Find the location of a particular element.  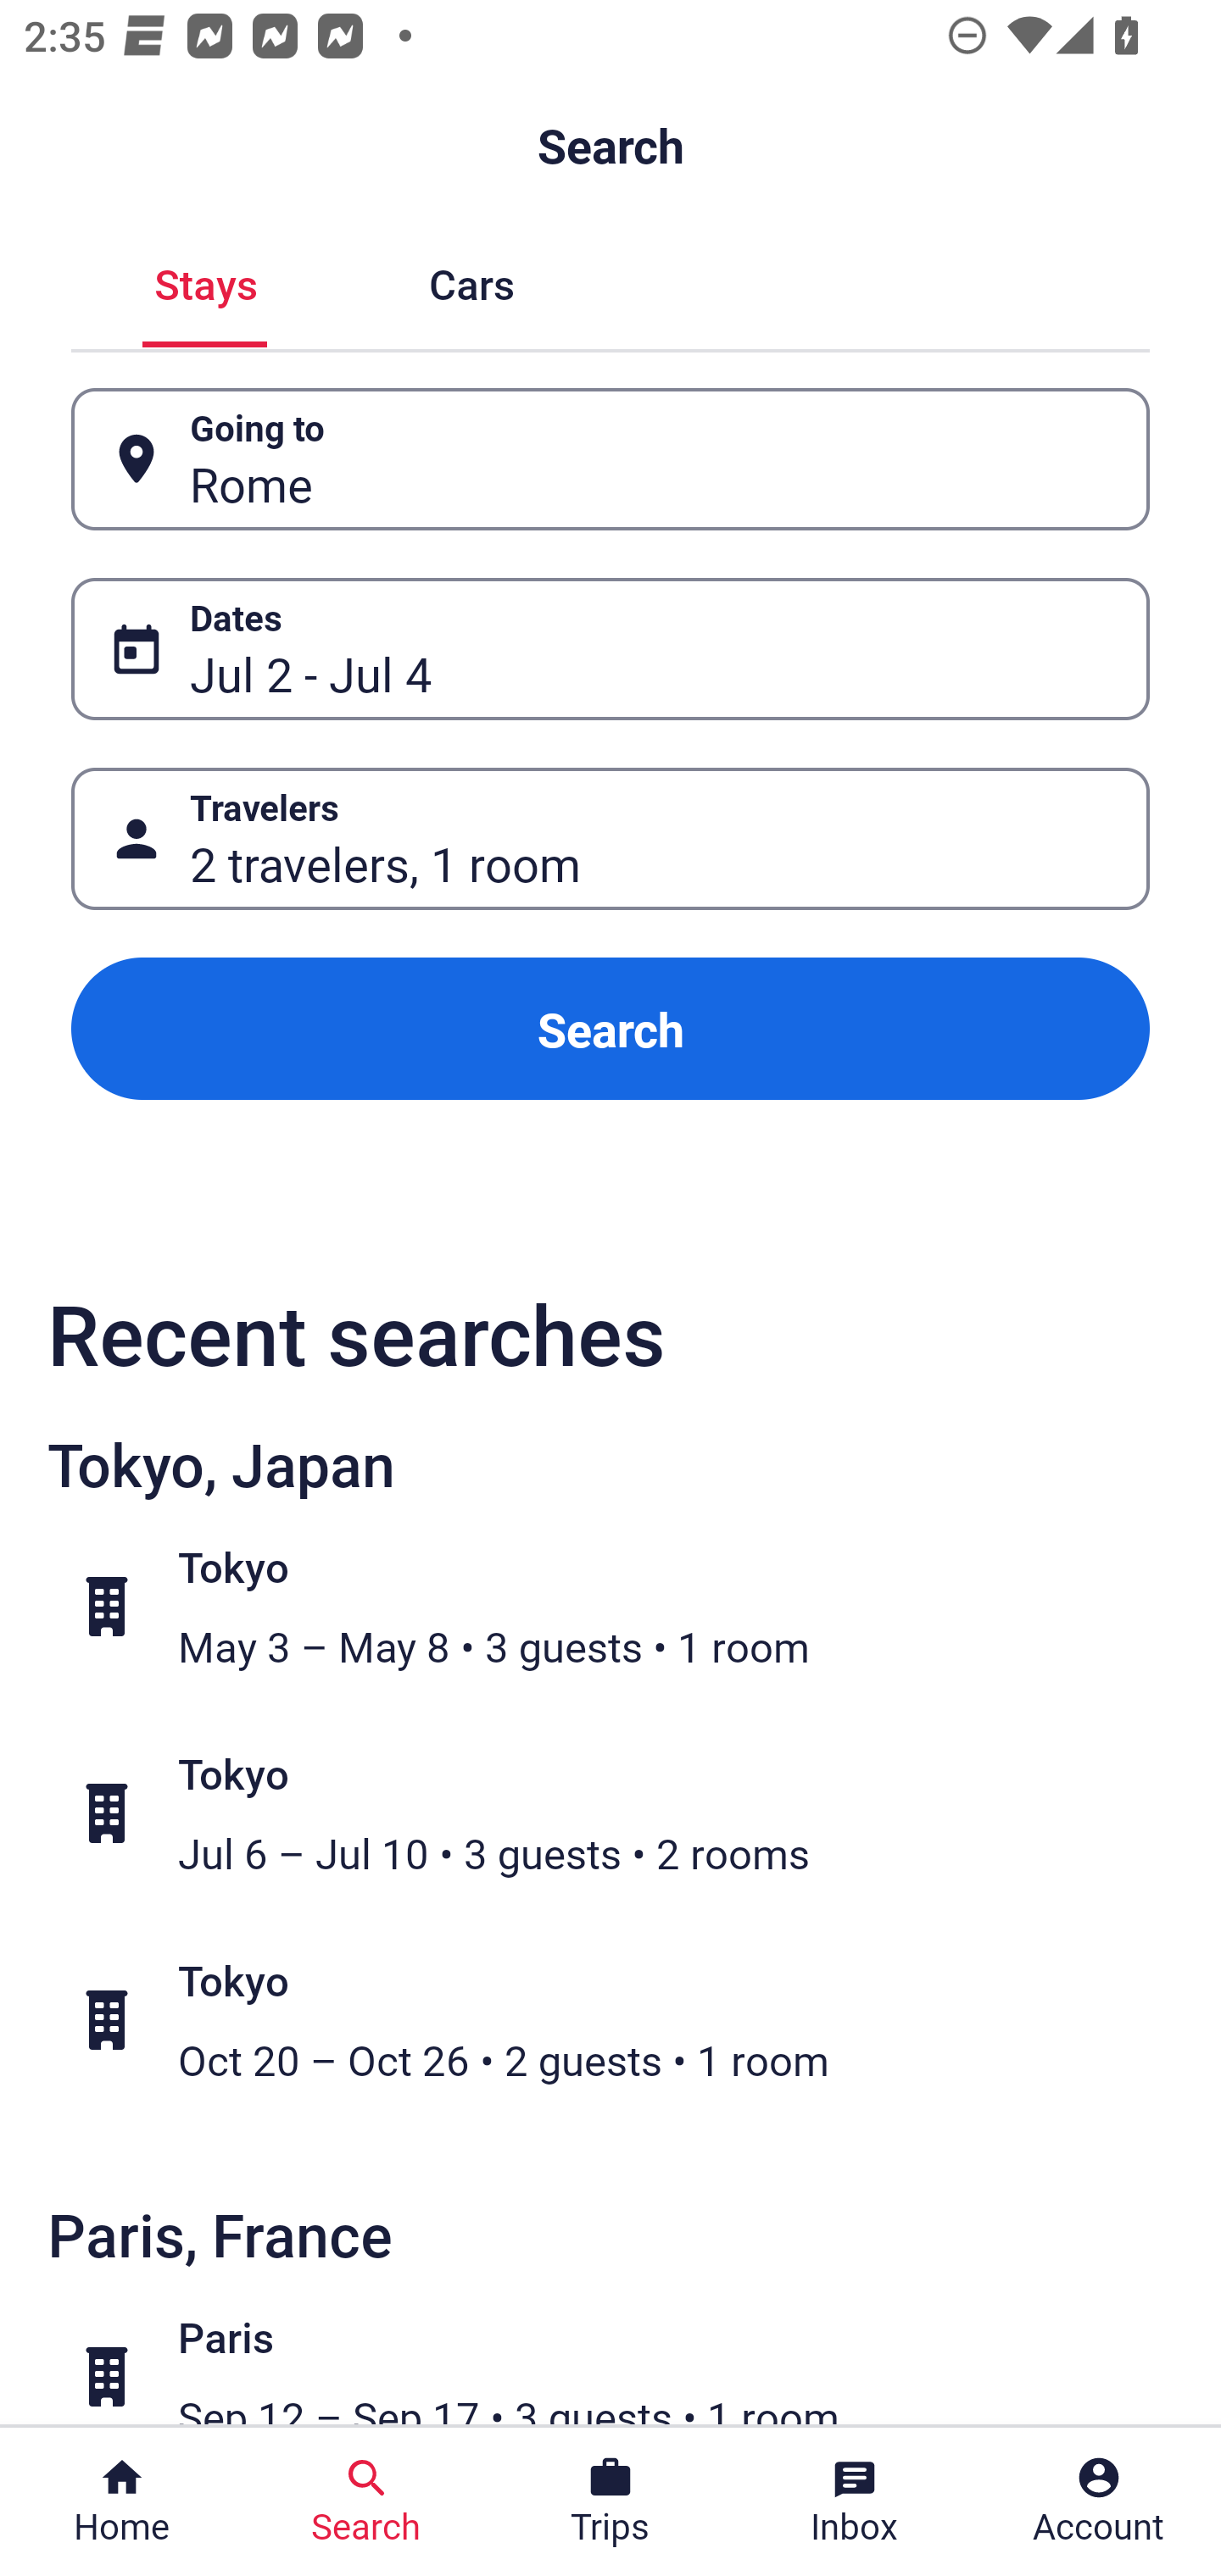

Tokyo Oct 20 – Oct 26 • 2 guests • 1 room is located at coordinates (627, 2018).